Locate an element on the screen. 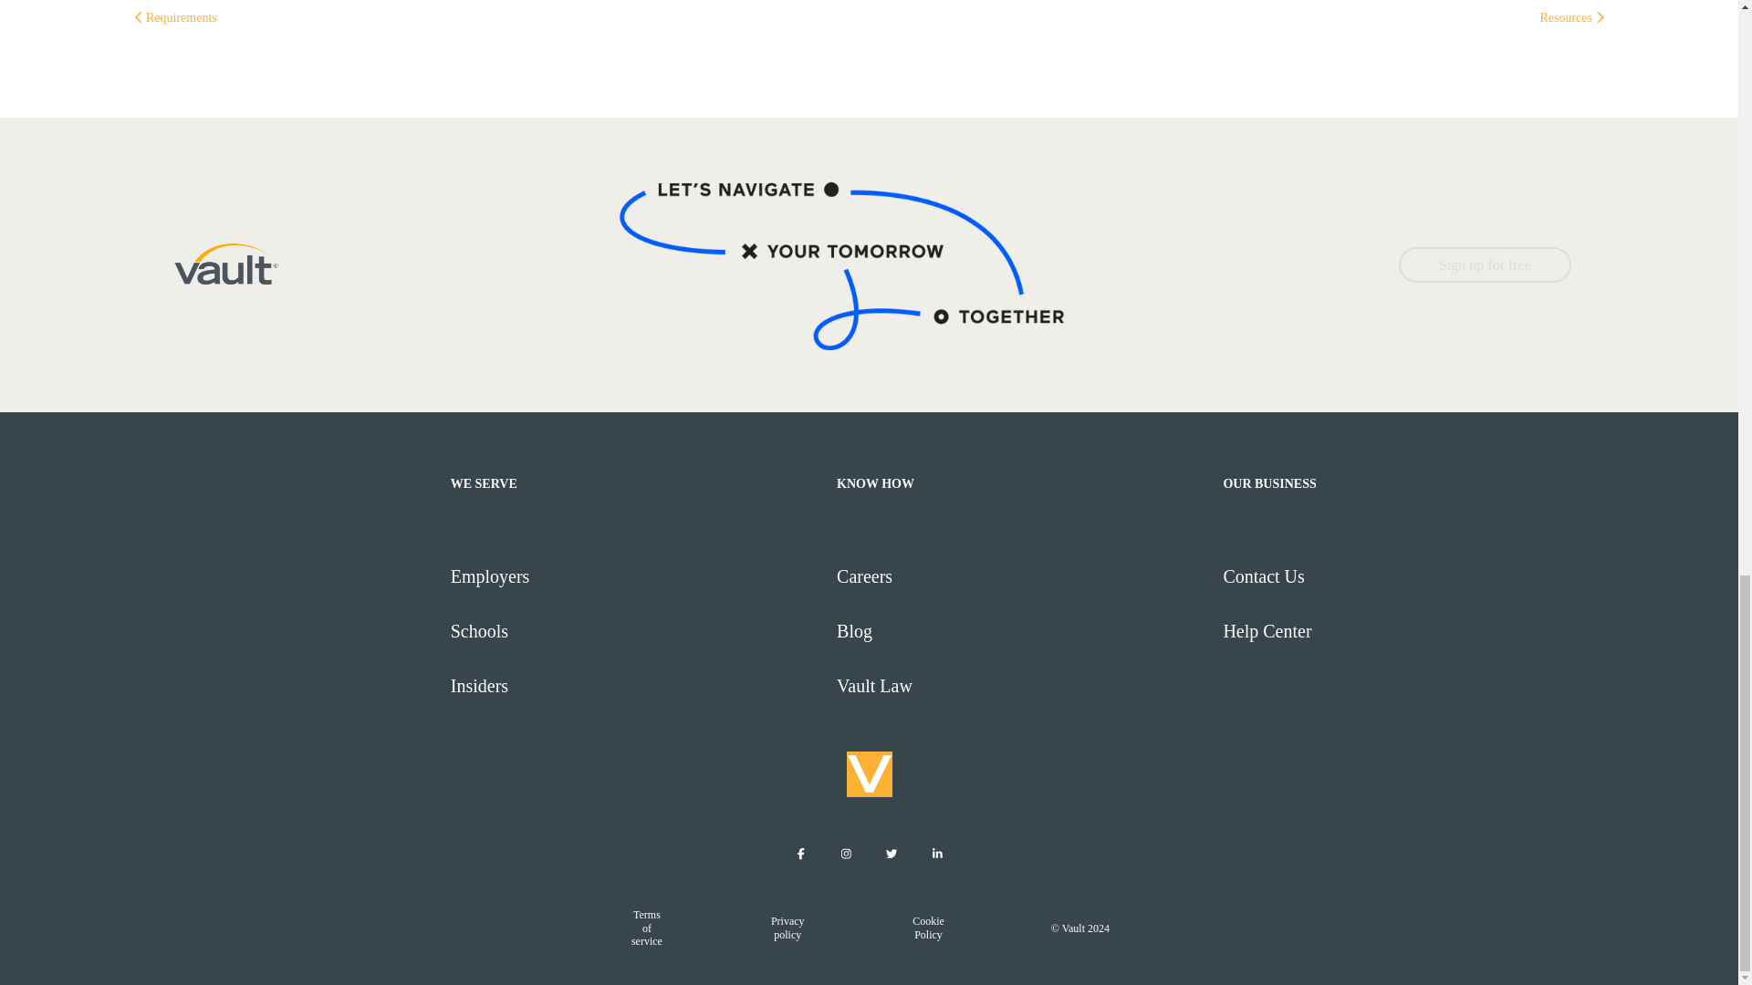  Requirements is located at coordinates (175, 17).